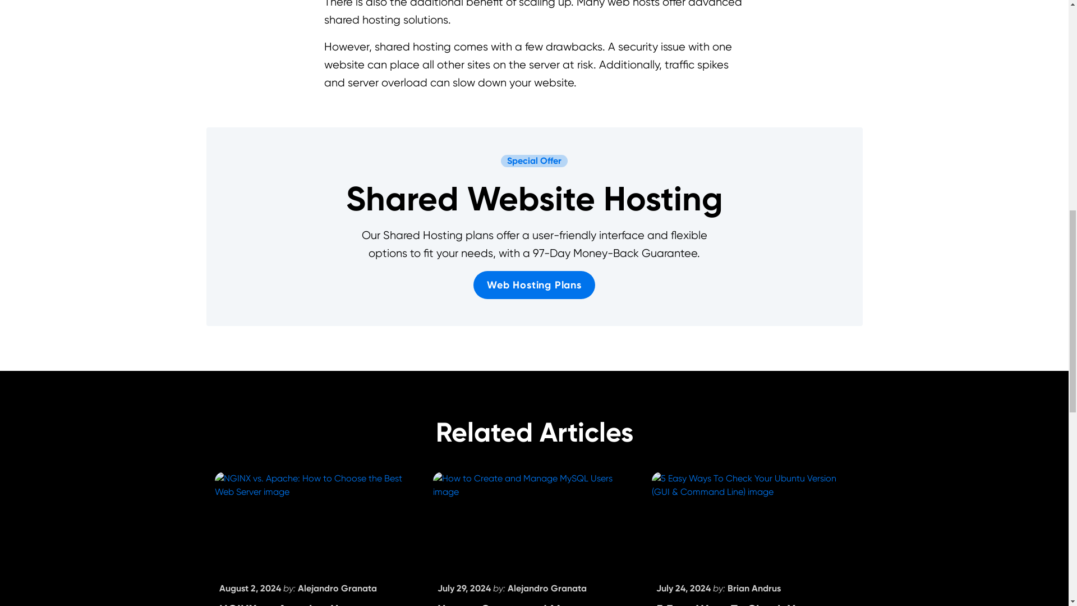 The image size is (1077, 606). Describe the element at coordinates (518, 604) in the screenshot. I see `How to Create and Manage MySQL Users` at that location.